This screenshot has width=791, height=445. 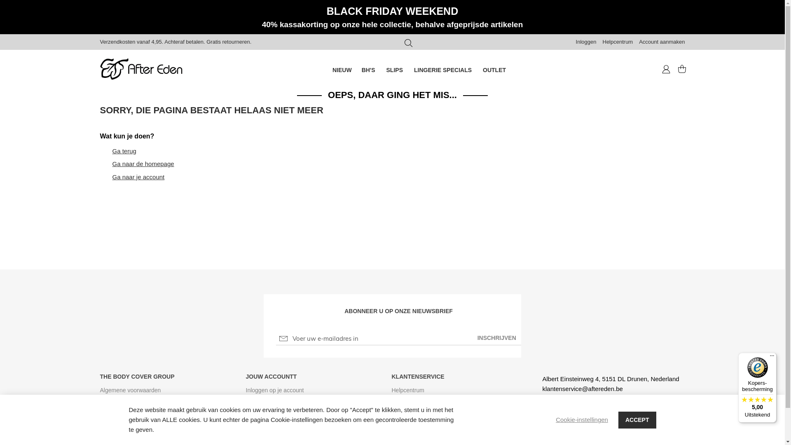 What do you see at coordinates (274, 390) in the screenshot?
I see `Inloggen op je account` at bounding box center [274, 390].